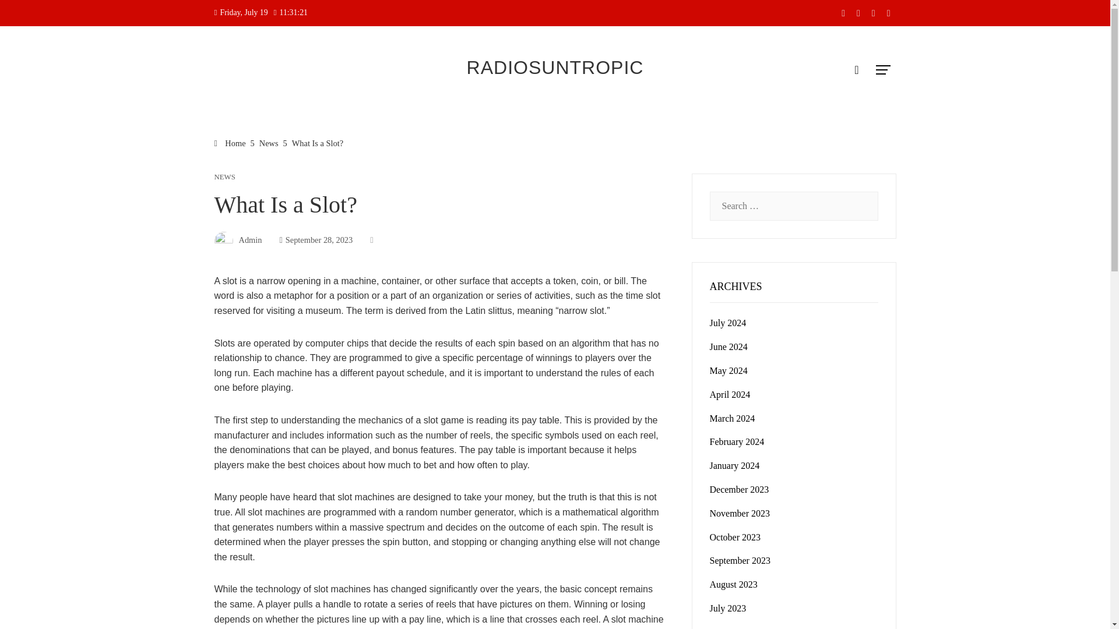 The width and height of the screenshot is (1119, 629). I want to click on June 2024, so click(729, 347).